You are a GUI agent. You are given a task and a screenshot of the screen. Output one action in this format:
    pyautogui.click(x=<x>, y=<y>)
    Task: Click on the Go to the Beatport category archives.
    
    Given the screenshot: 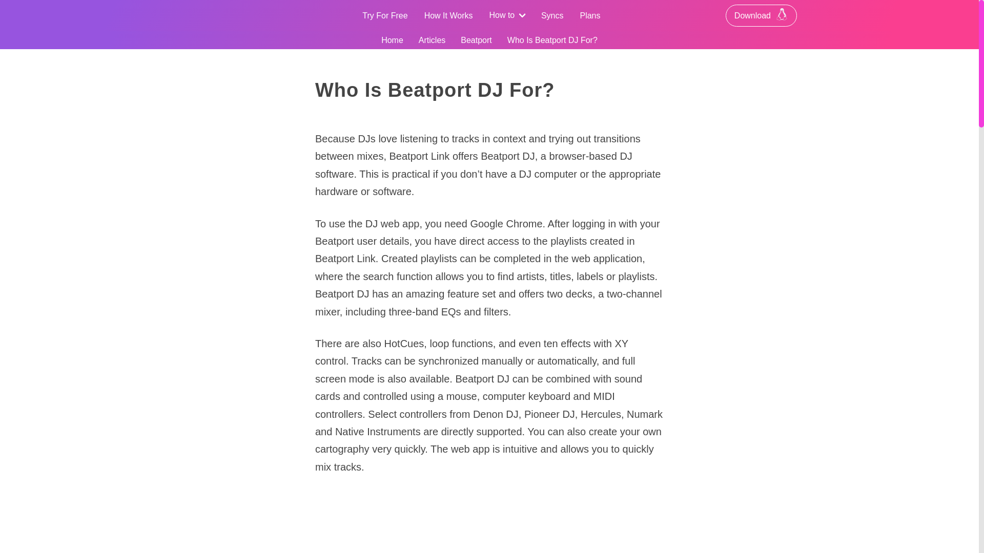 What is the action you would take?
    pyautogui.click(x=476, y=40)
    